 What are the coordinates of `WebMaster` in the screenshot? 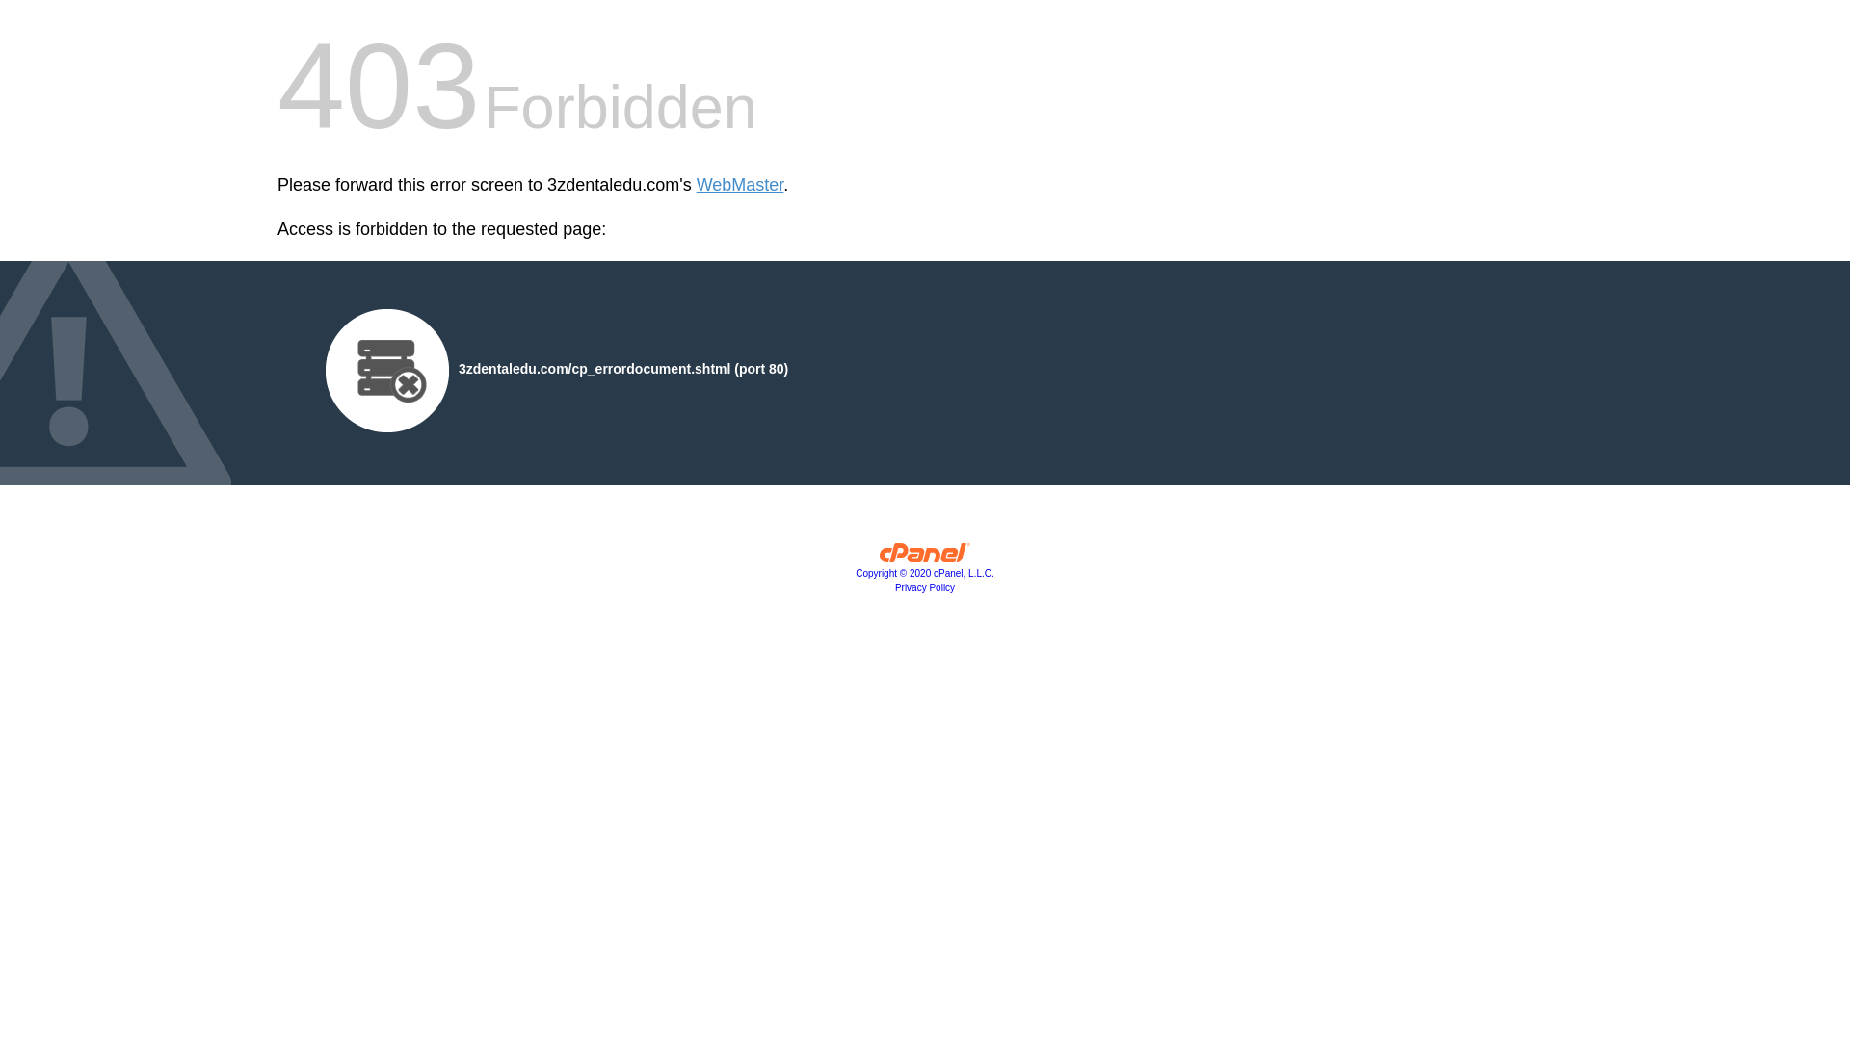 It's located at (740, 185).